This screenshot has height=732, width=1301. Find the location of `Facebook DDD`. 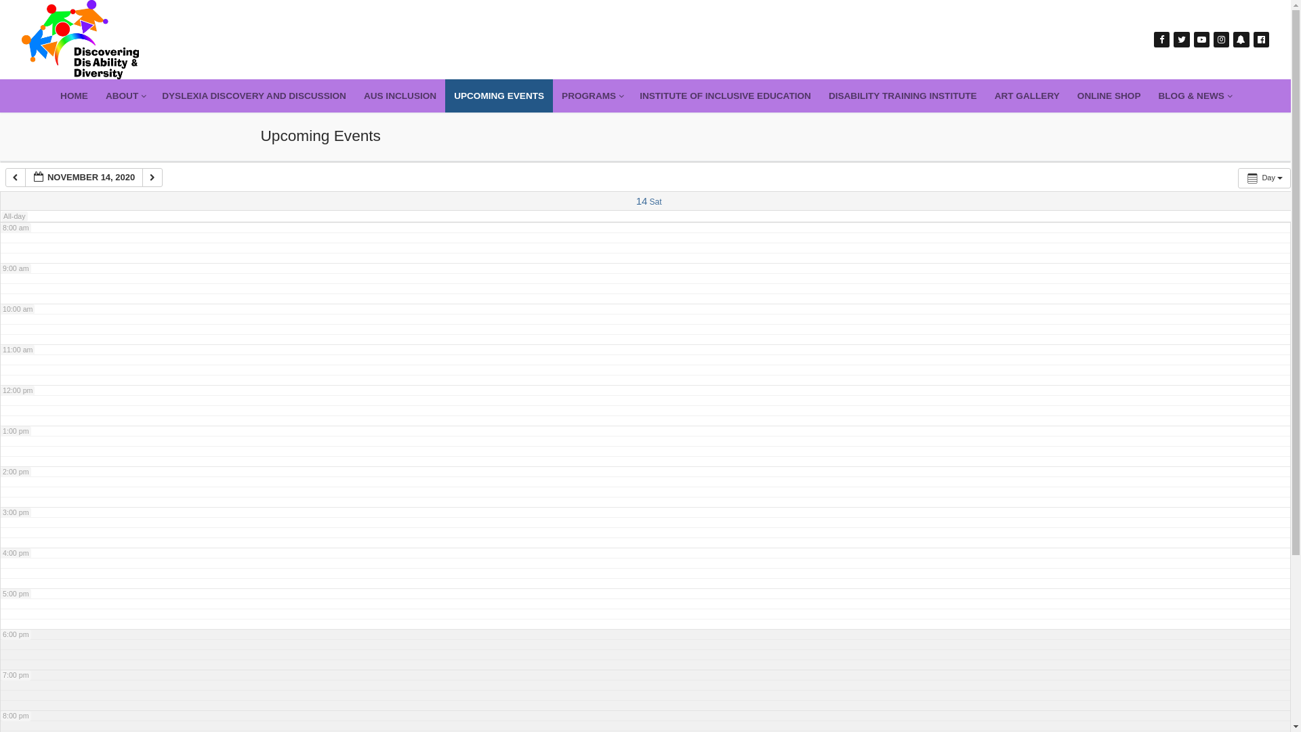

Facebook DDD is located at coordinates (1262, 39).